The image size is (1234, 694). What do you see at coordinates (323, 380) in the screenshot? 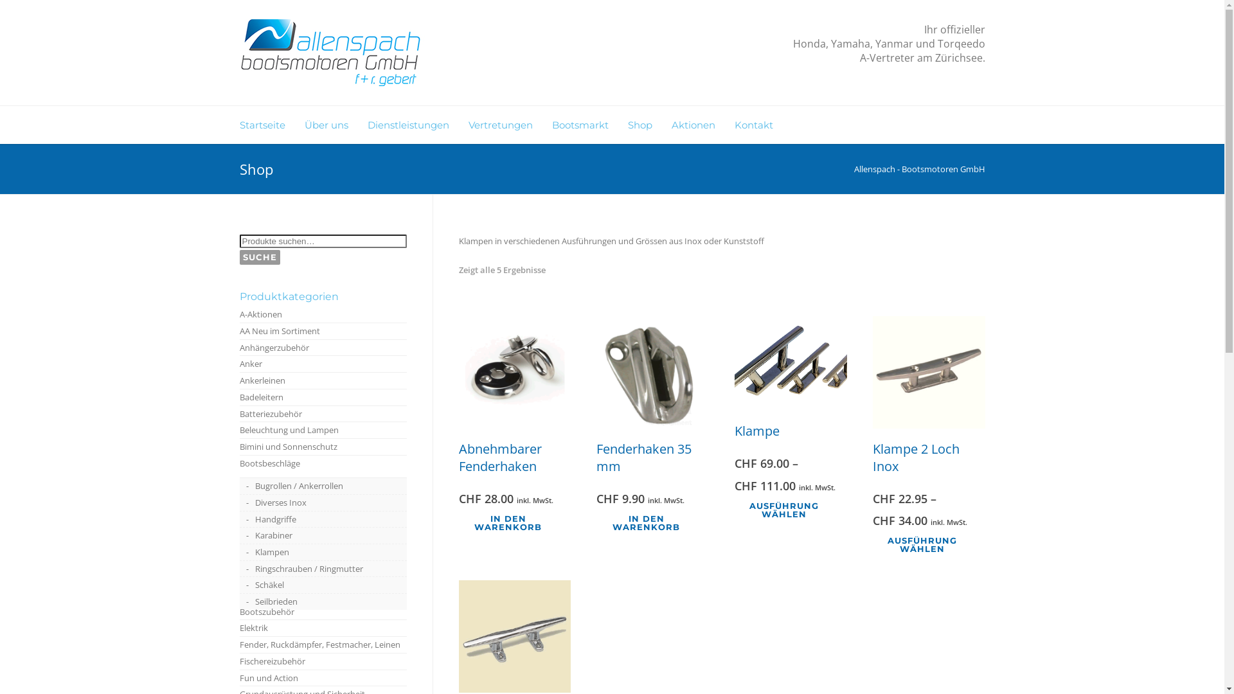
I see `Ankerleinen` at bounding box center [323, 380].